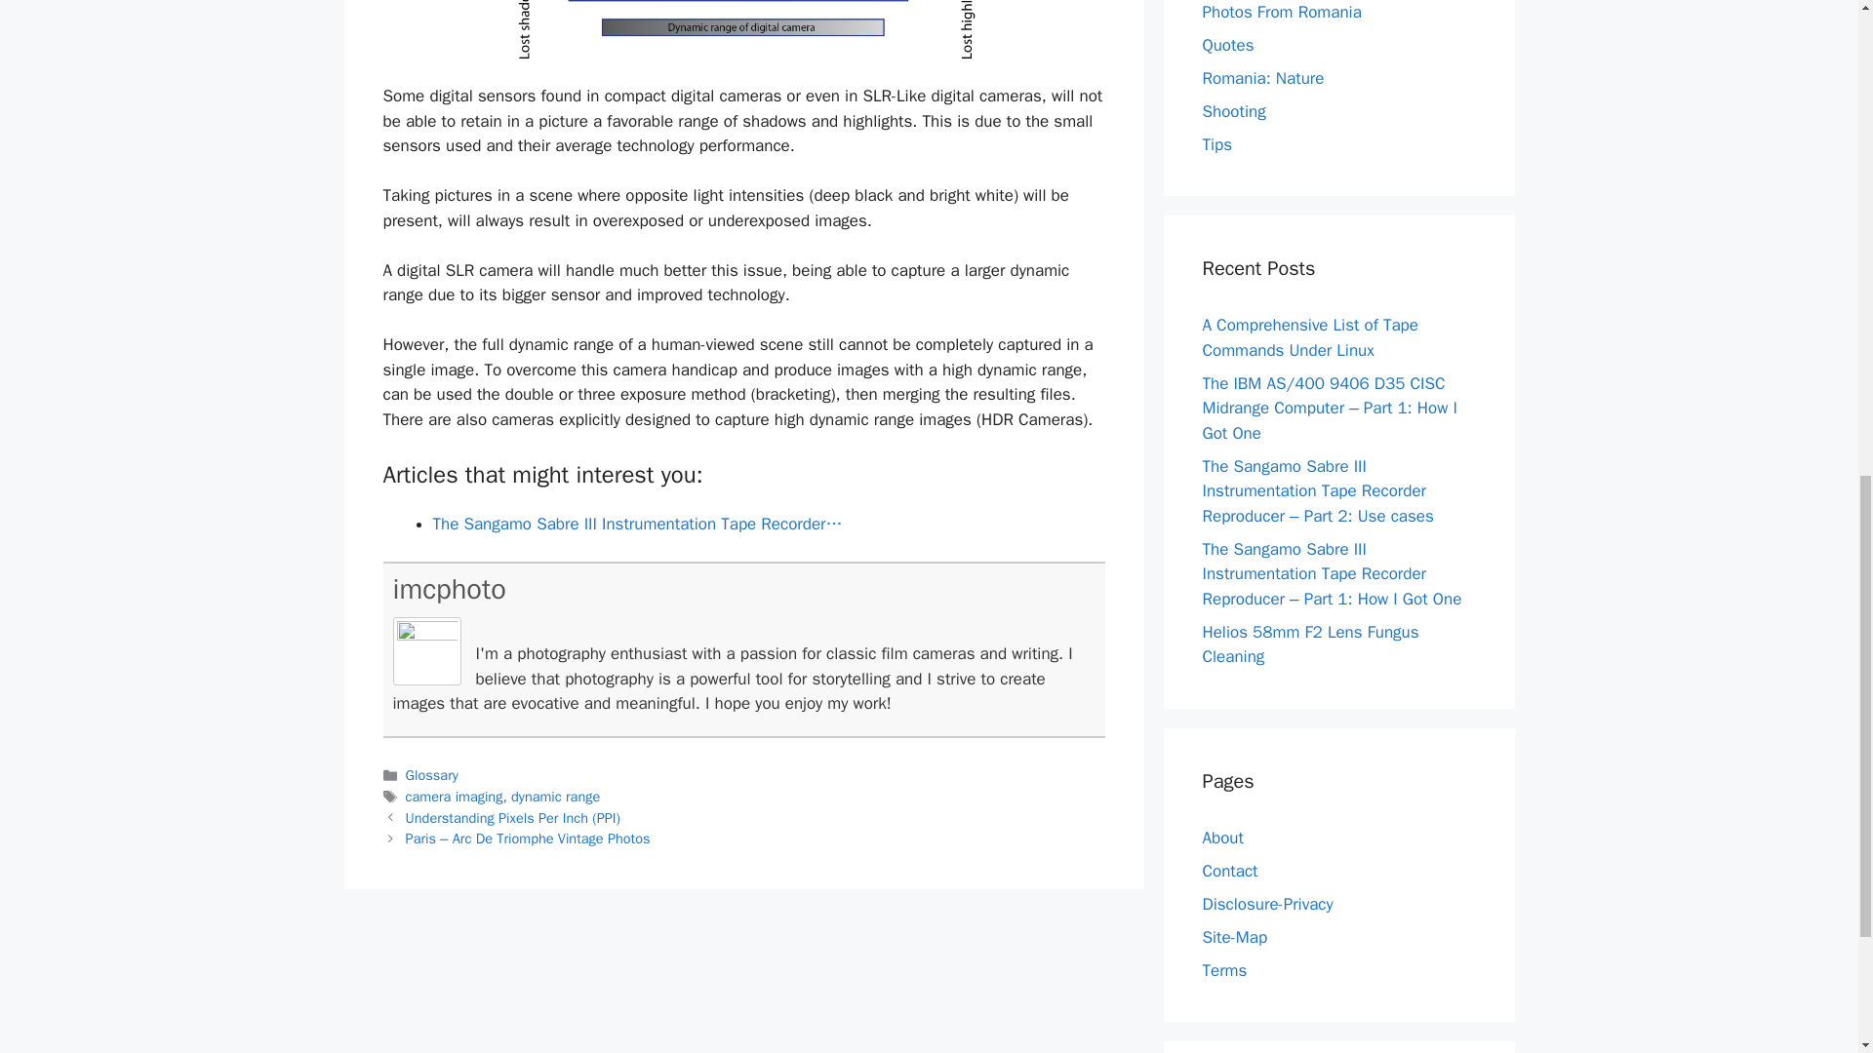 This screenshot has height=1053, width=1873. I want to click on Photos From Romania, so click(1282, 12).